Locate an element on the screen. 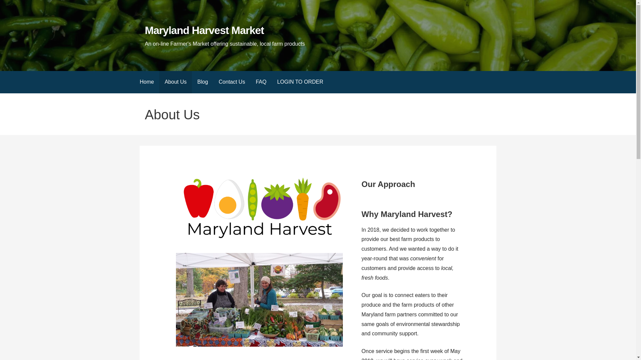 The image size is (641, 360). Contact Us is located at coordinates (232, 82).